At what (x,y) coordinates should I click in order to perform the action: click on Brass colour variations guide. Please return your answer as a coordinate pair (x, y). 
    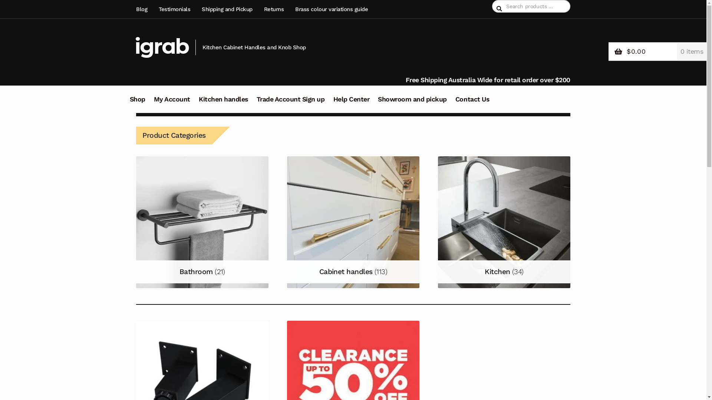
    Looking at the image, I should click on (332, 9).